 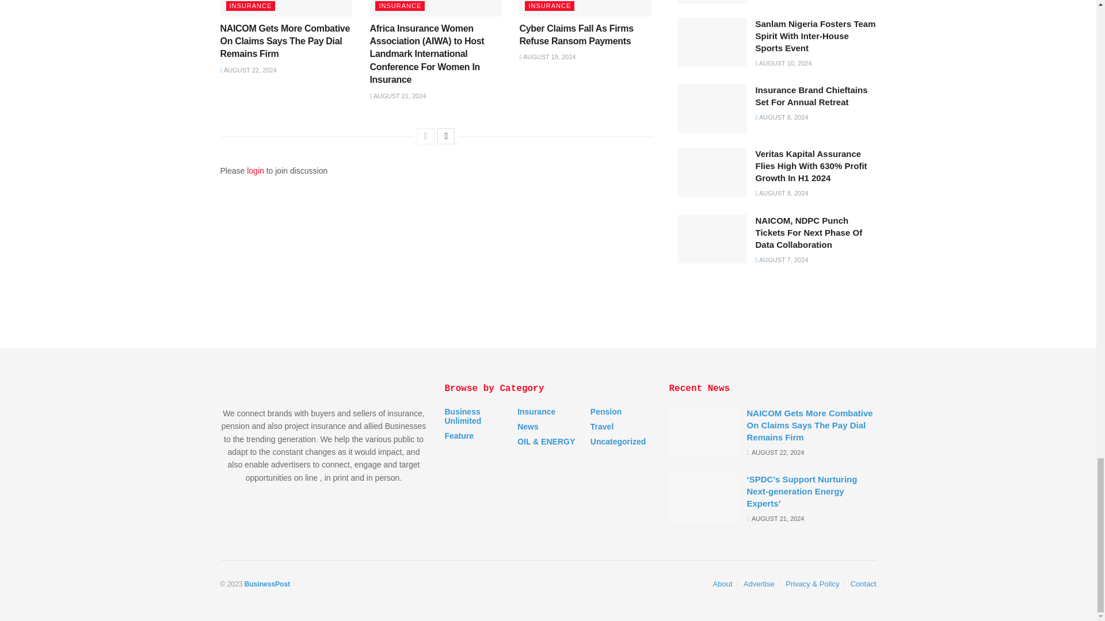 What do you see at coordinates (445, 136) in the screenshot?
I see `Next` at bounding box center [445, 136].